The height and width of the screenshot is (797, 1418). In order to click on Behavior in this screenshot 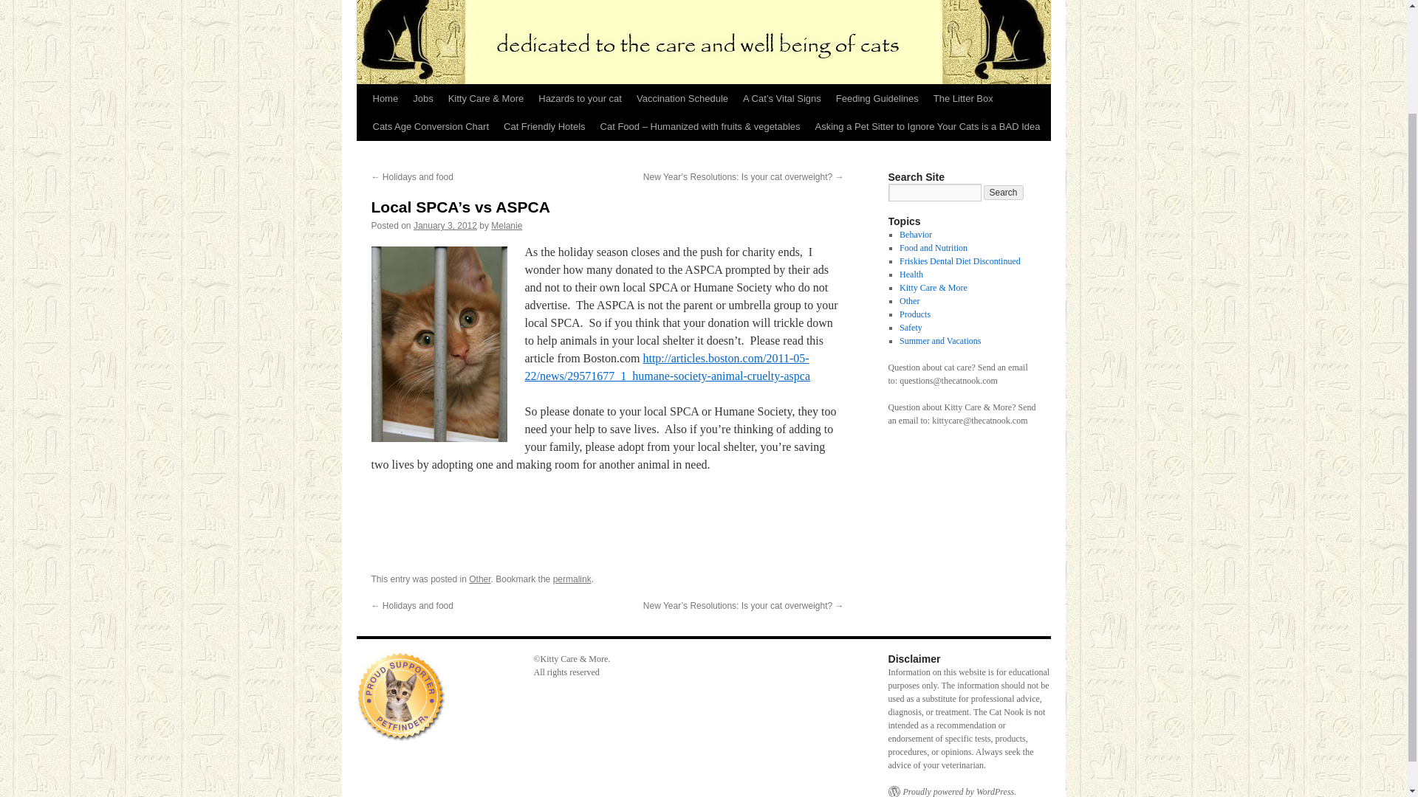, I will do `click(915, 235)`.